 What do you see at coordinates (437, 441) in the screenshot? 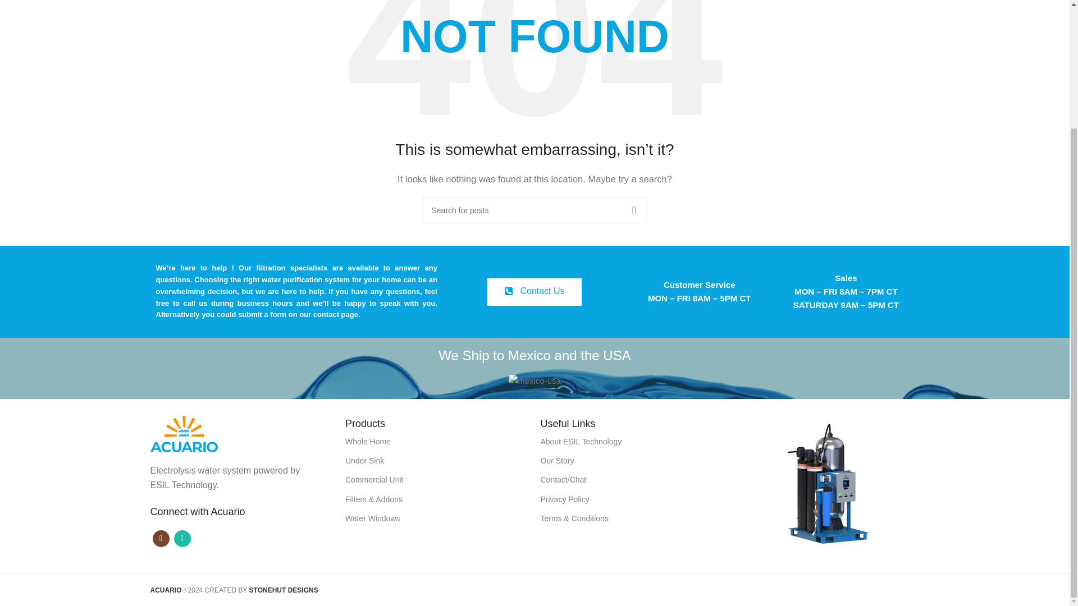
I see `Whole Home` at bounding box center [437, 441].